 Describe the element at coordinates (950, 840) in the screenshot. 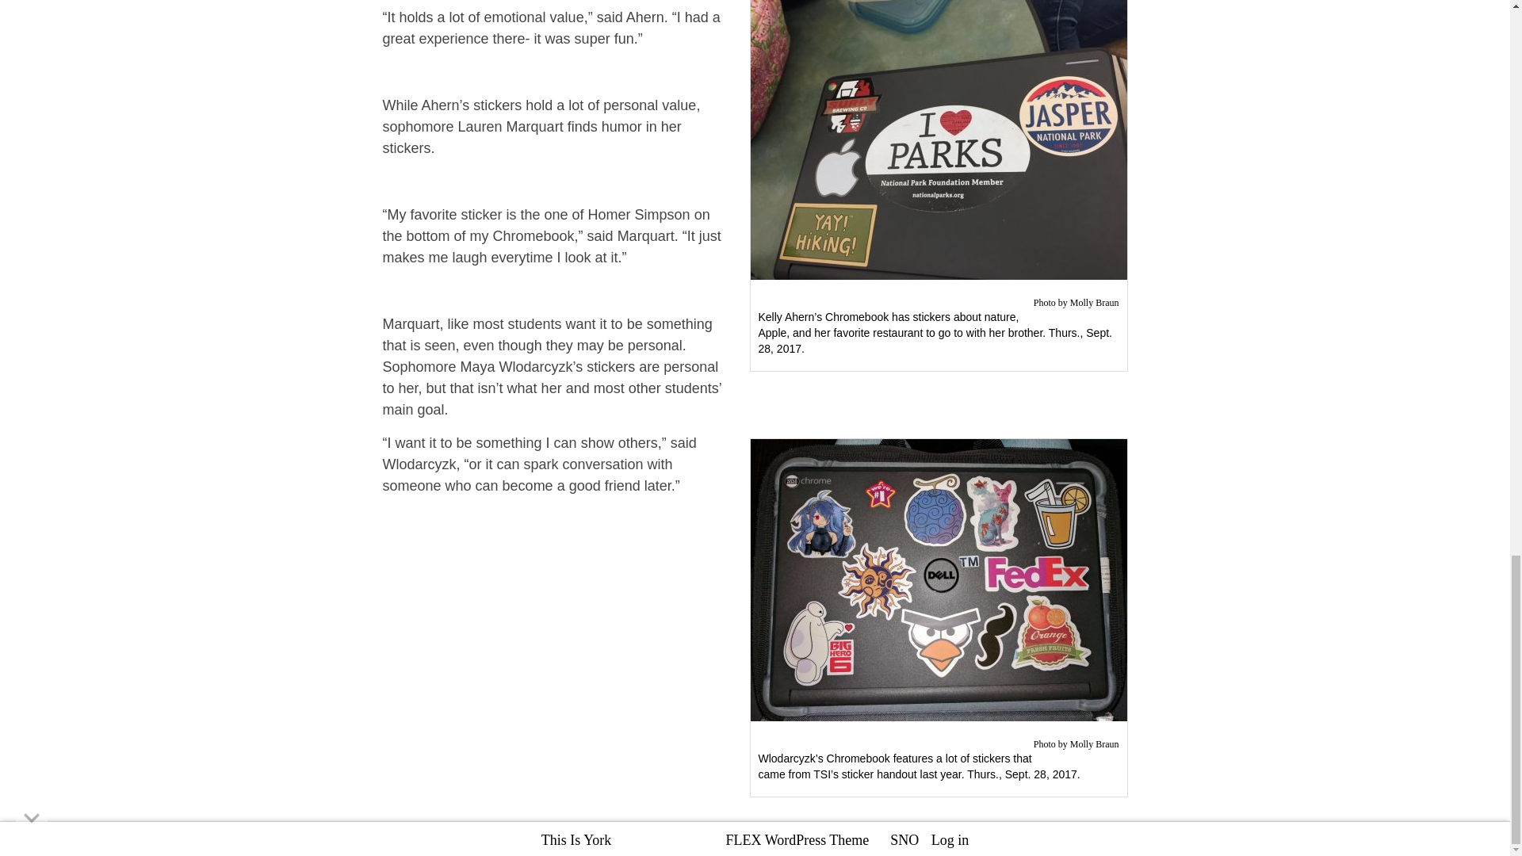

I see `Log in` at that location.